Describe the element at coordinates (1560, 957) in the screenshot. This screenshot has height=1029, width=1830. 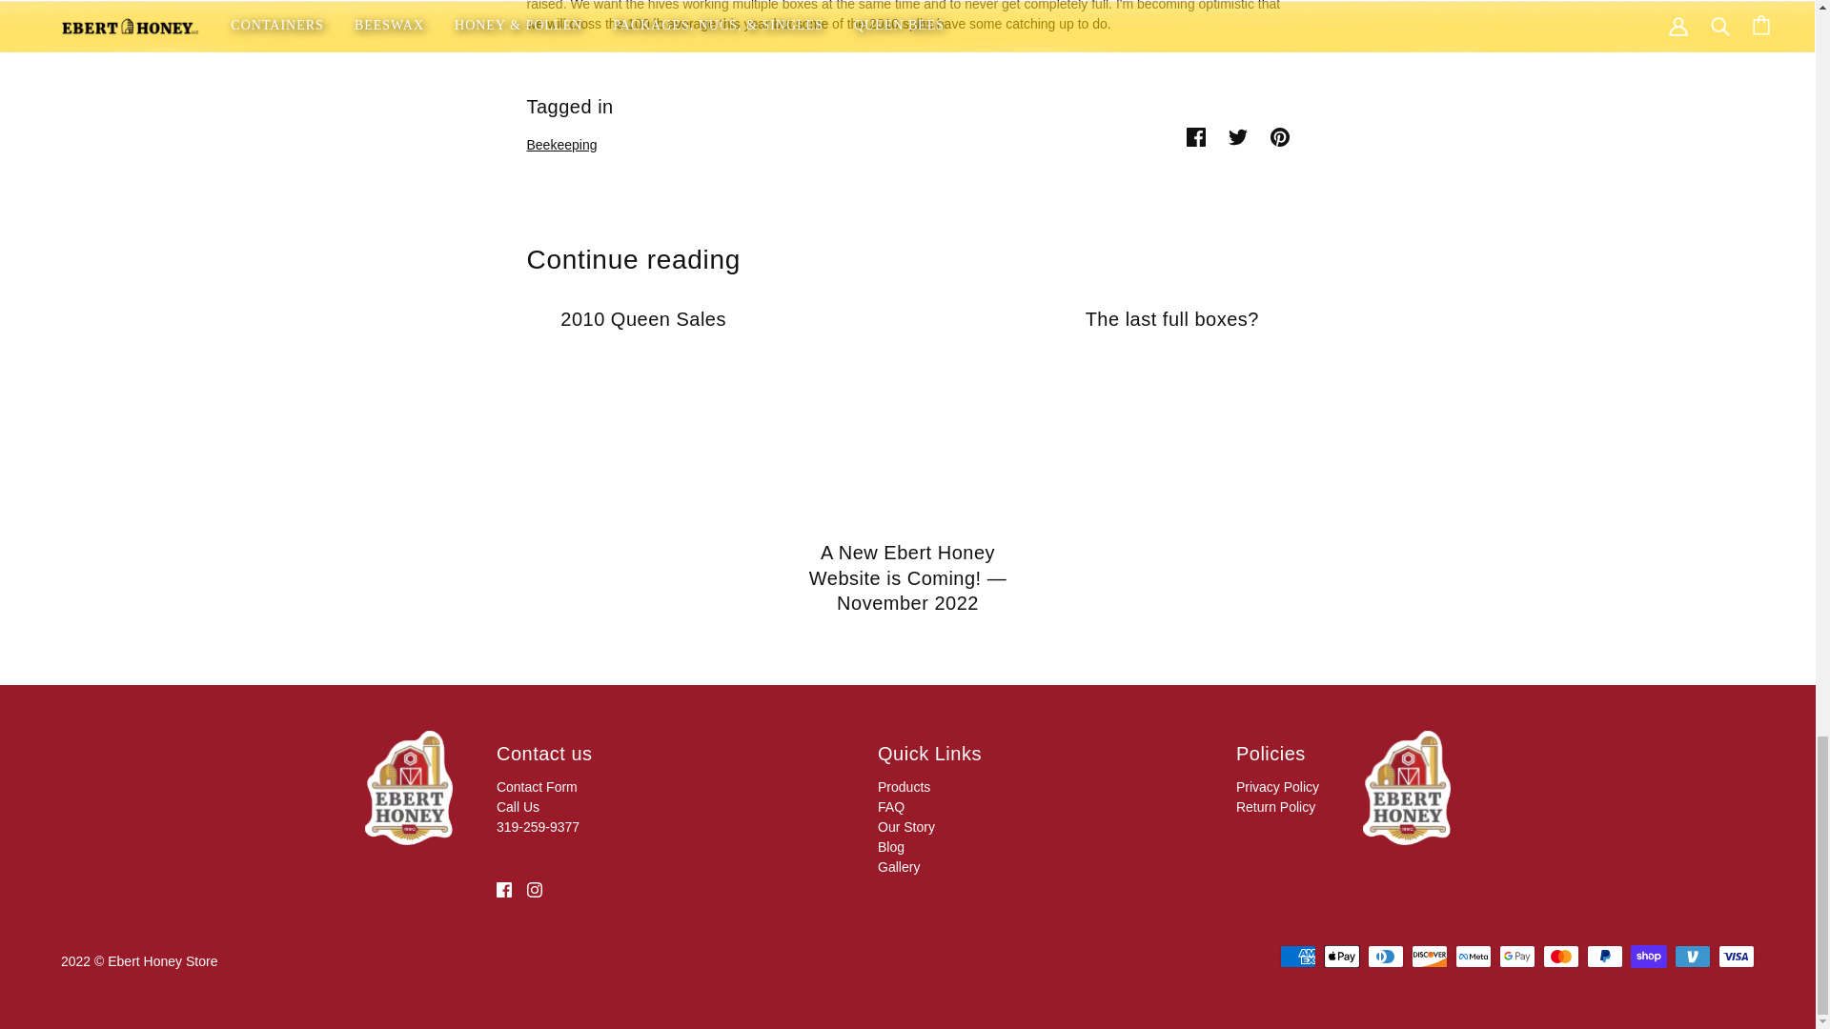
I see `Mastercard` at that location.